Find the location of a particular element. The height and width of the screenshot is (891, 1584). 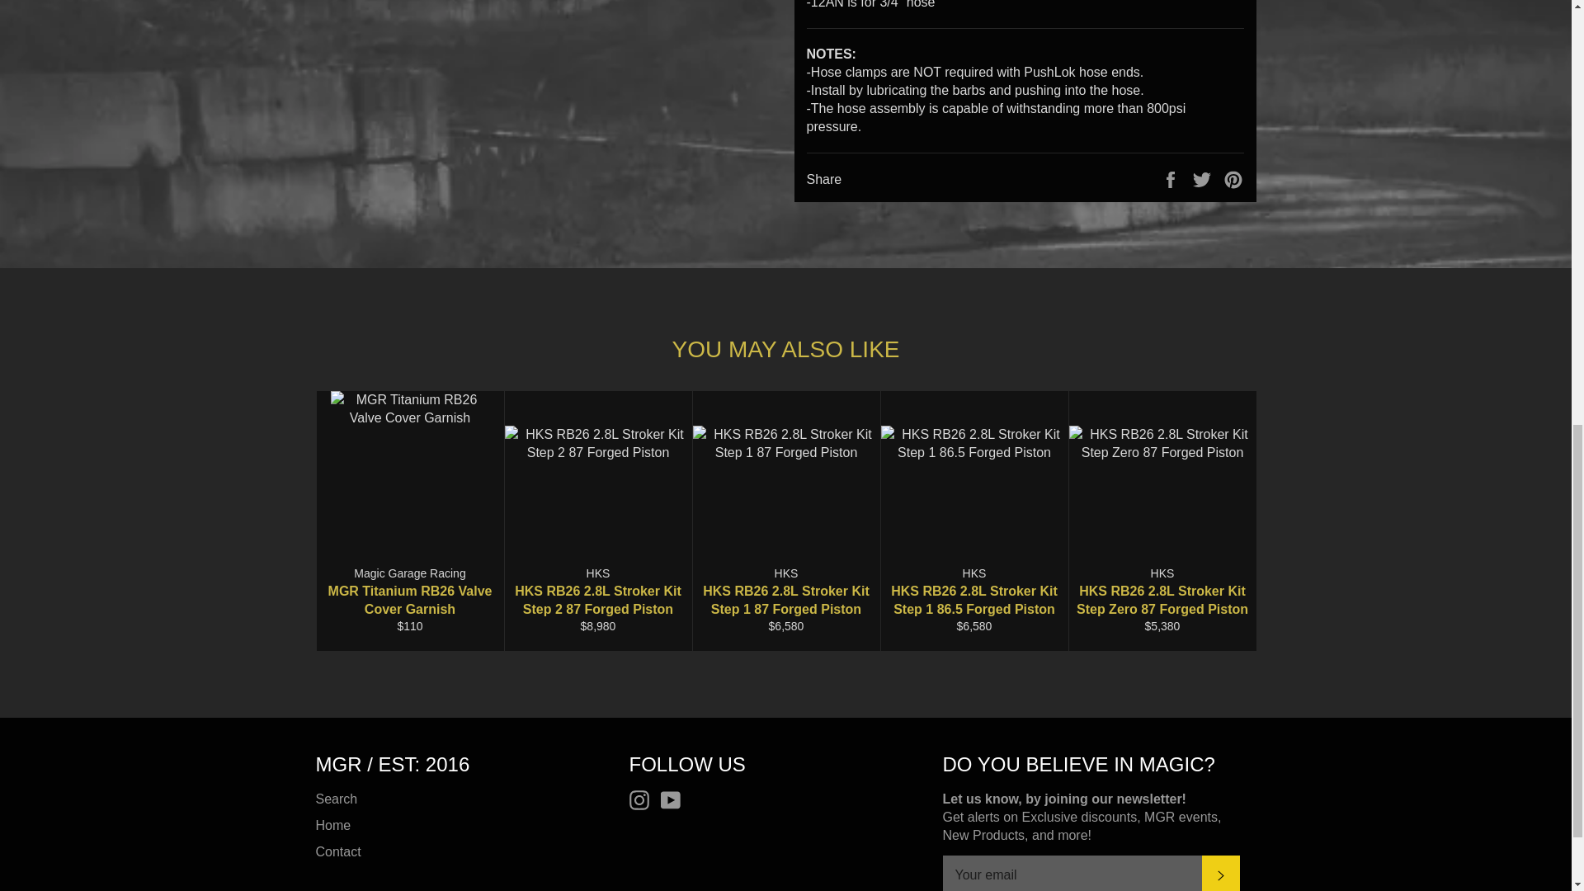

Pin on Pinterest is located at coordinates (1233, 179).